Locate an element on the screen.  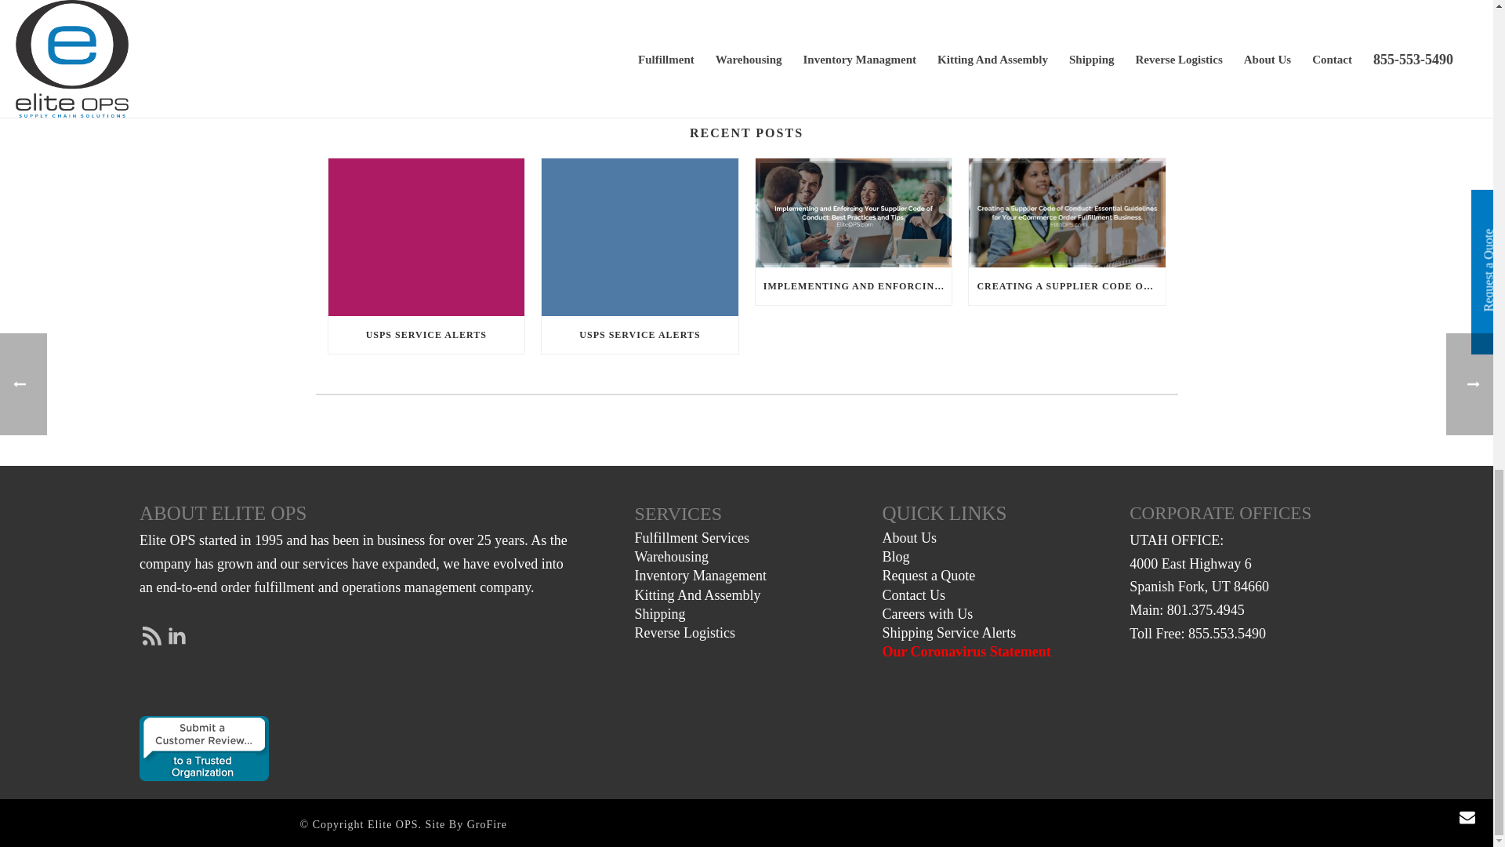
Get in touch with me via email is located at coordinates (386, 52).